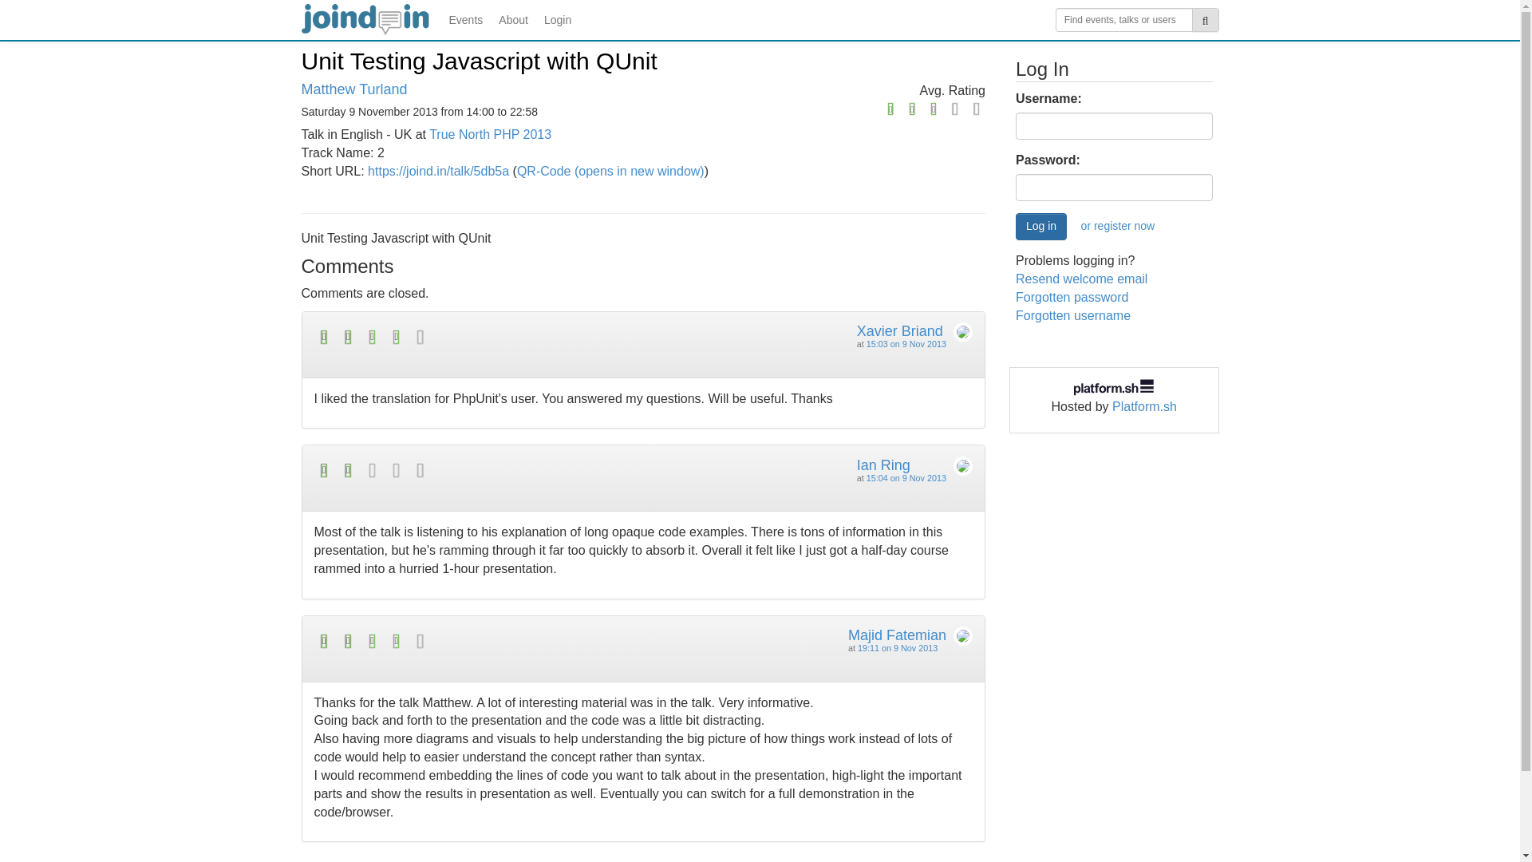 Image resolution: width=1532 pixels, height=862 pixels. I want to click on Ian Ring, so click(882, 465).